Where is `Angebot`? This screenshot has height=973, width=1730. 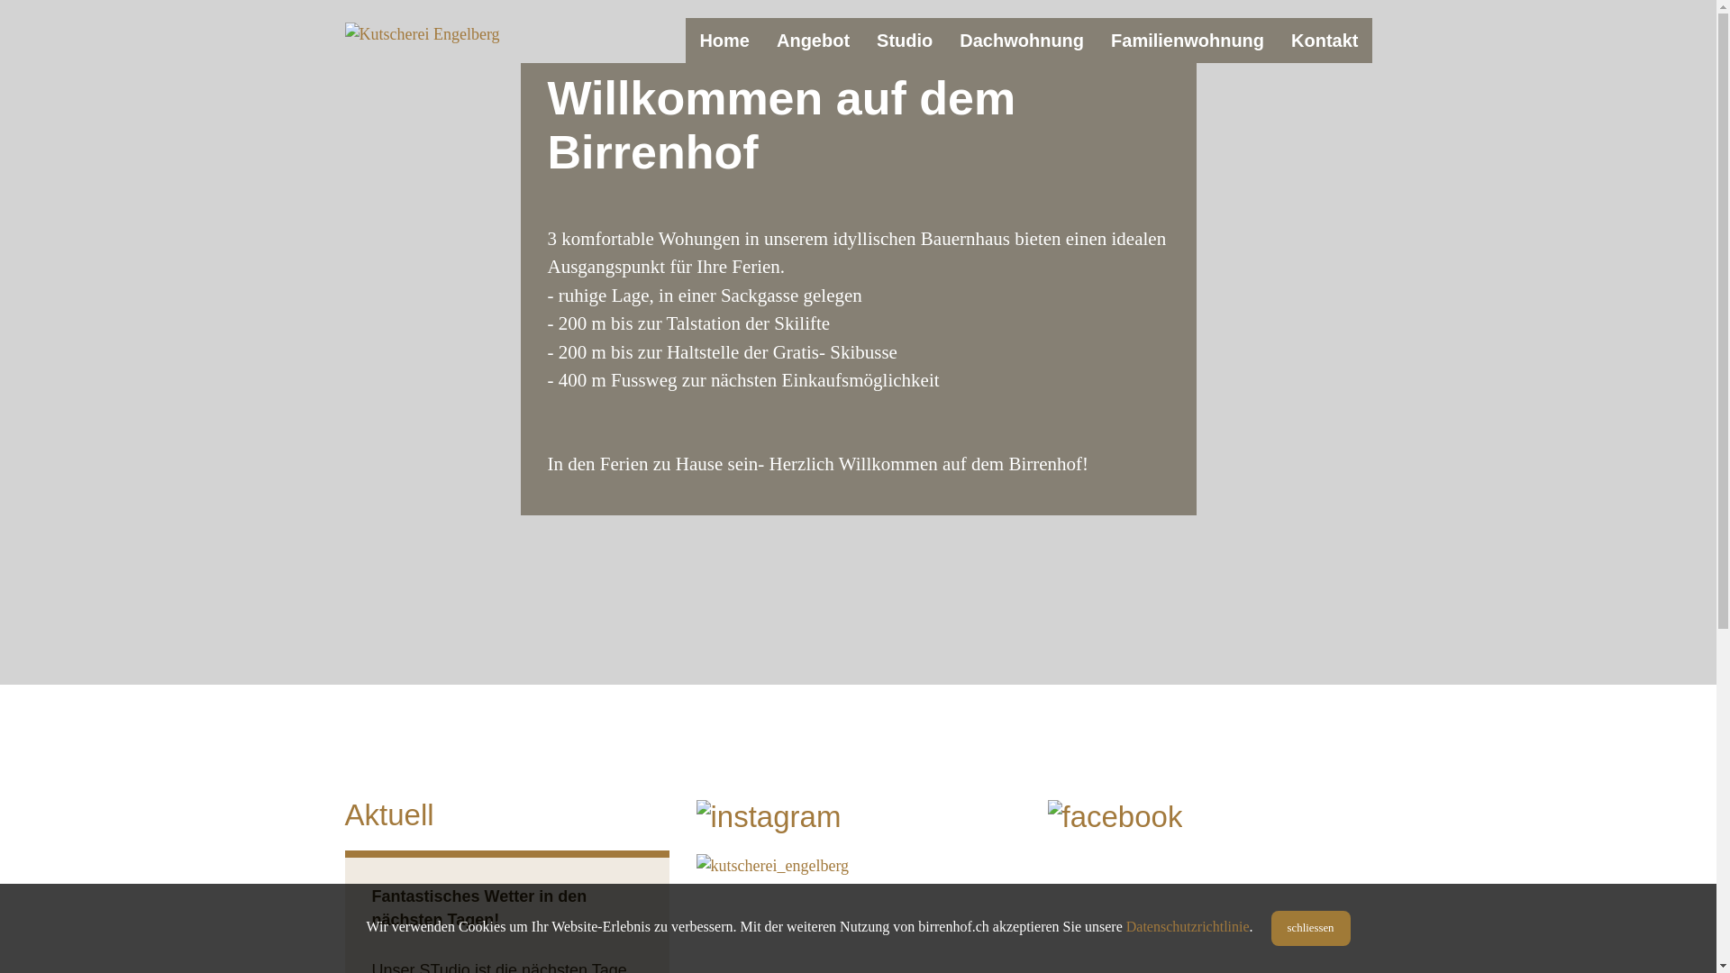 Angebot is located at coordinates (813, 41).